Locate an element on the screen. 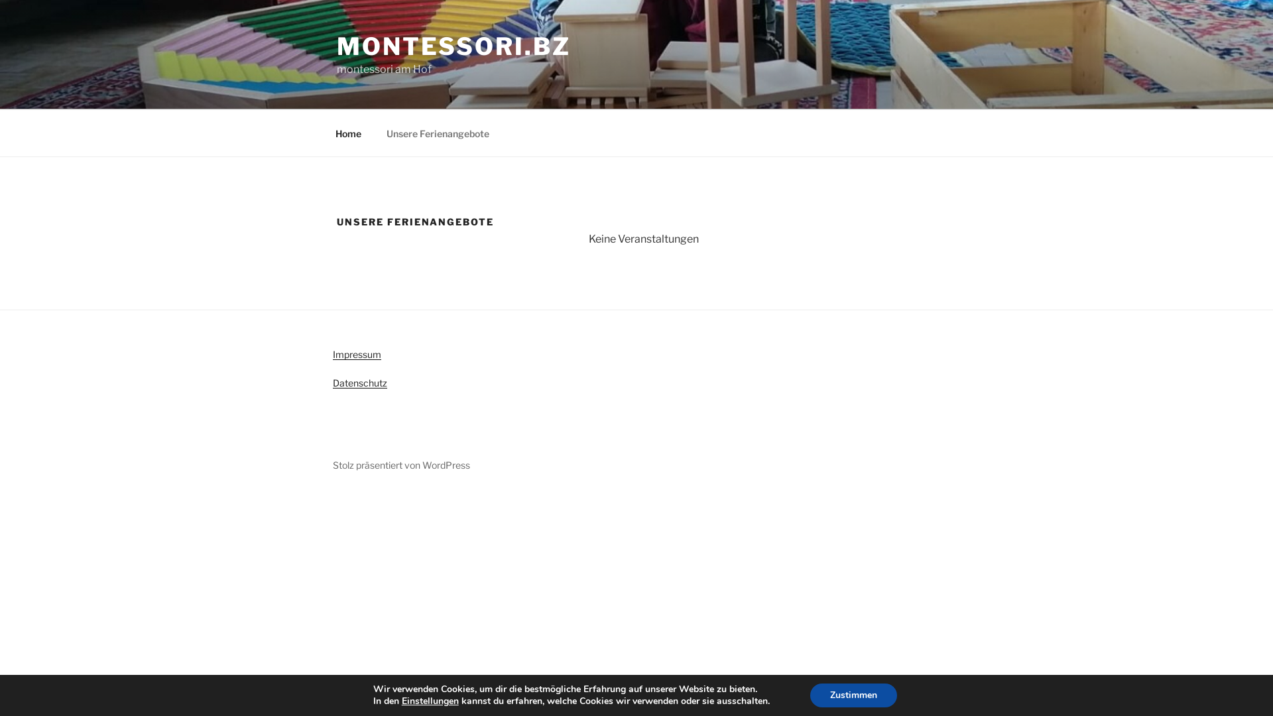 The width and height of the screenshot is (1273, 716). MONTESSORI.BZ is located at coordinates (454, 46).